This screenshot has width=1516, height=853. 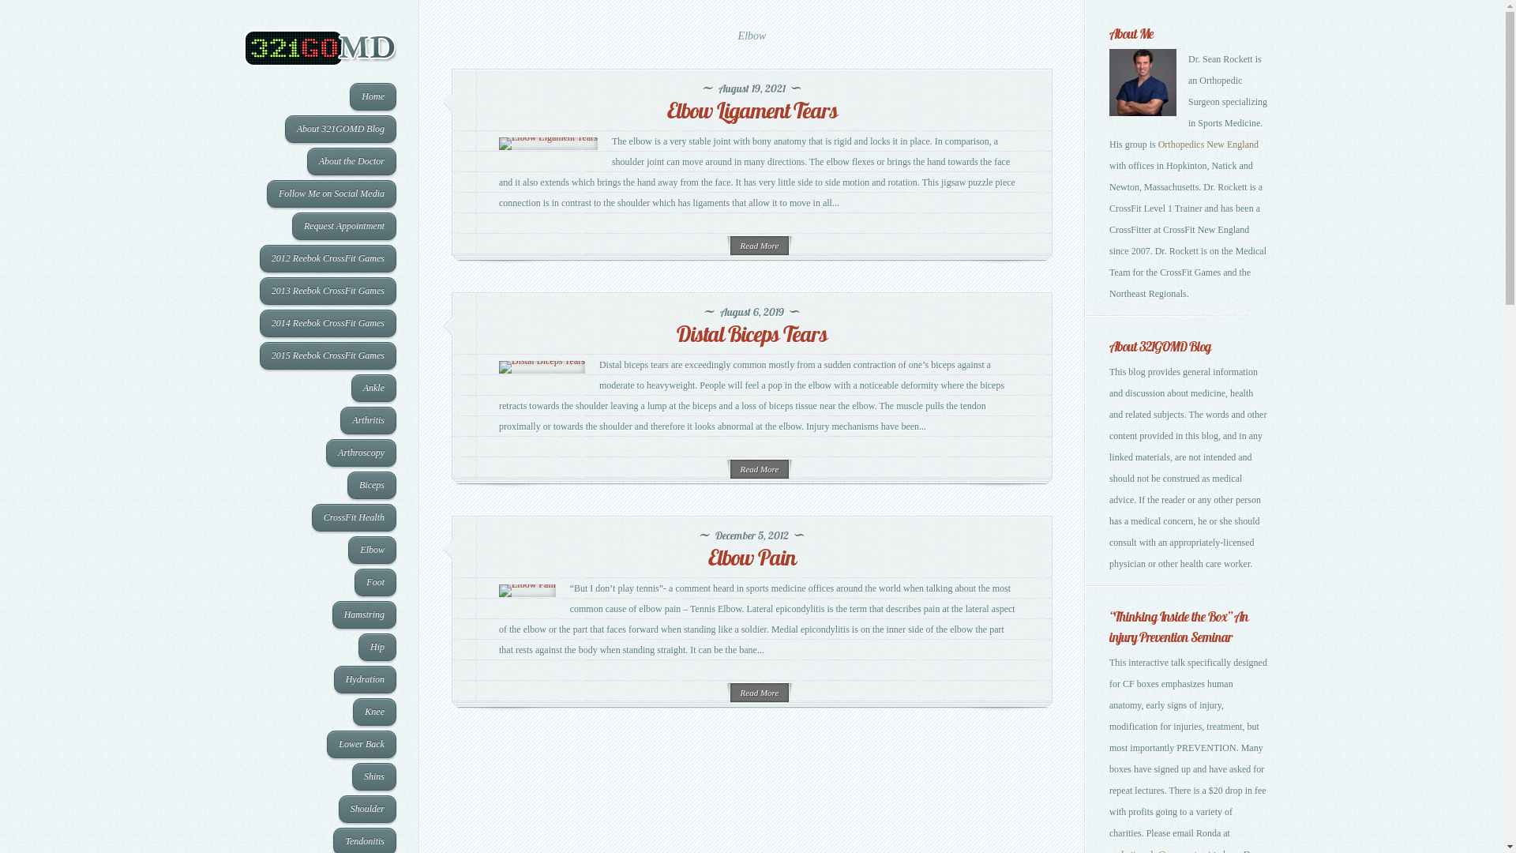 I want to click on 2012 Reebok CrossFit Games, so click(x=328, y=259).